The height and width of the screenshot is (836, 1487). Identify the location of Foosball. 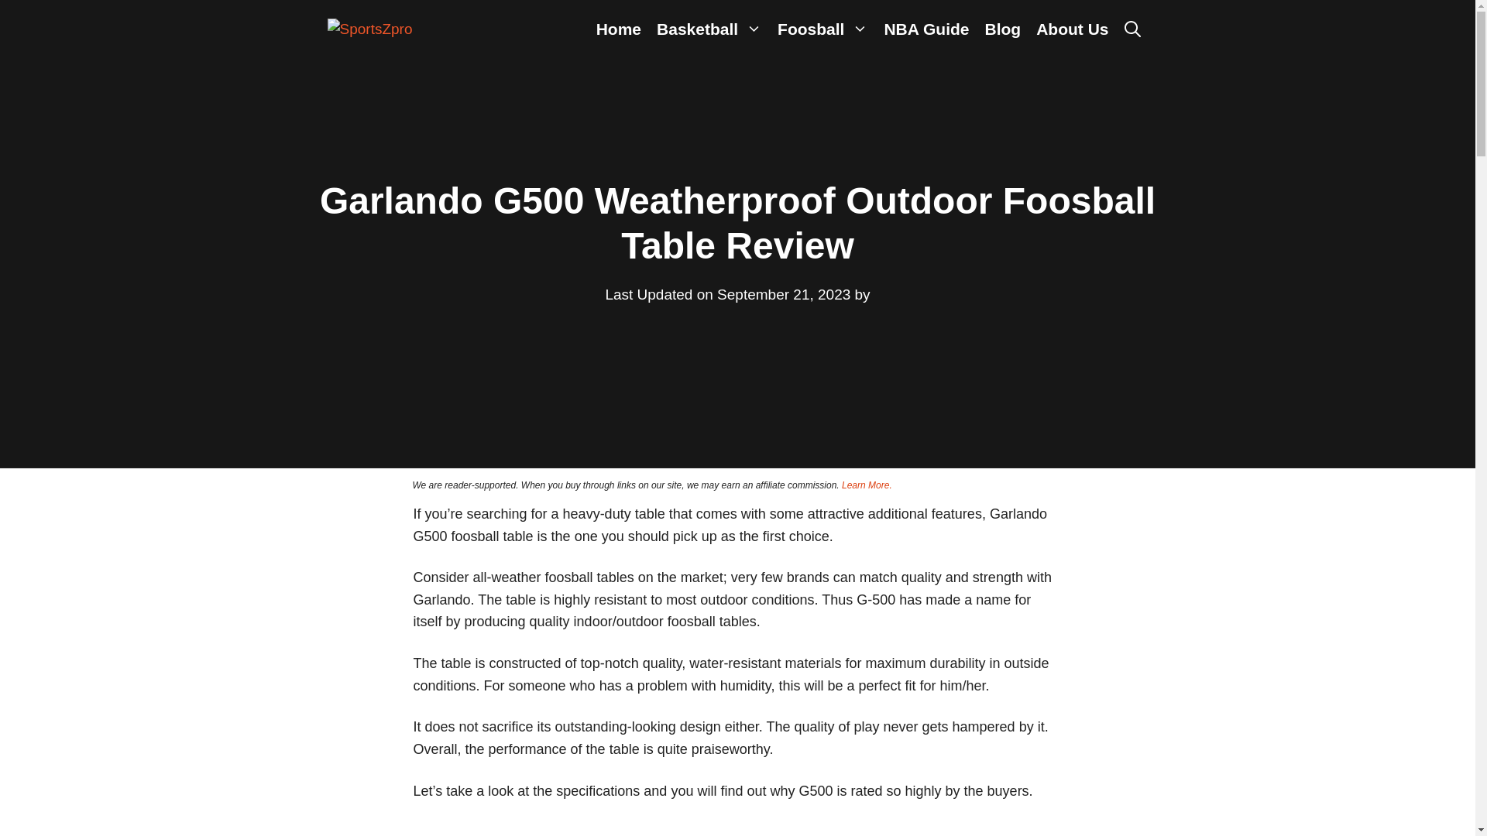
(822, 29).